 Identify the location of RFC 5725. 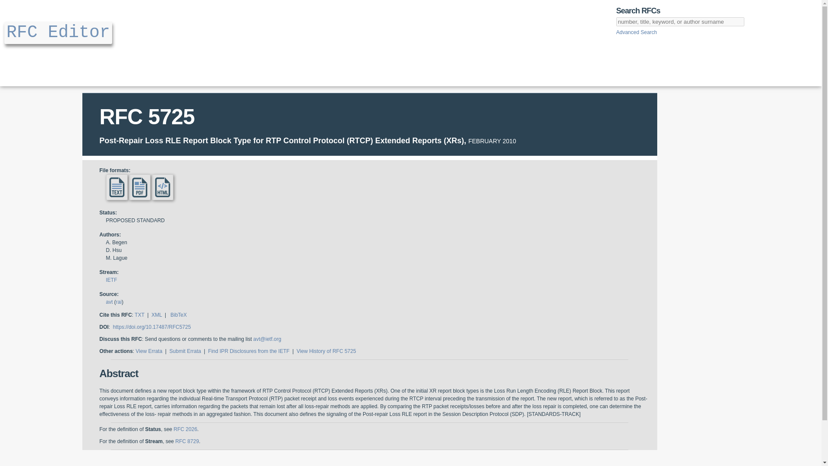
(147, 117).